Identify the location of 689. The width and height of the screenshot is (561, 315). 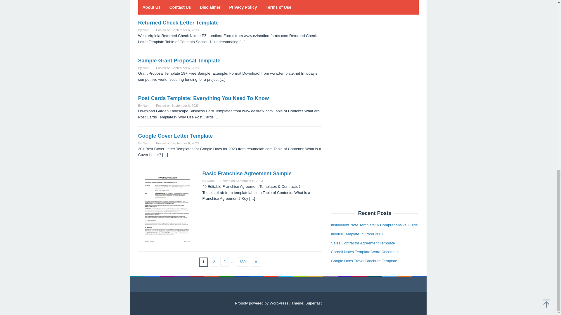
(243, 262).